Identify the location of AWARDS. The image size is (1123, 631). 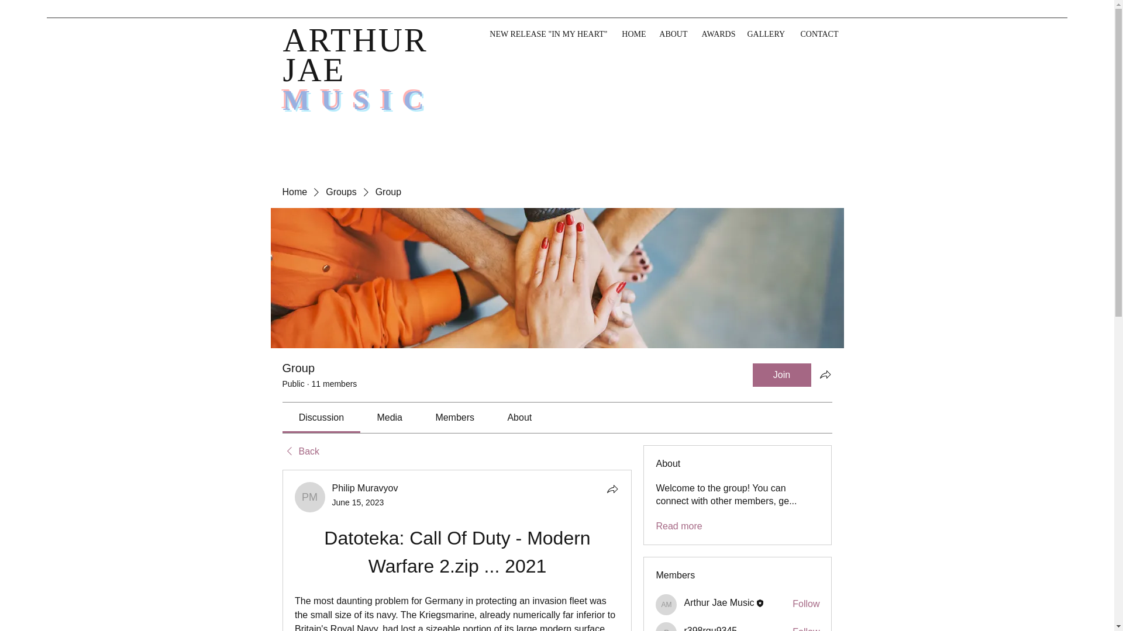
(717, 34).